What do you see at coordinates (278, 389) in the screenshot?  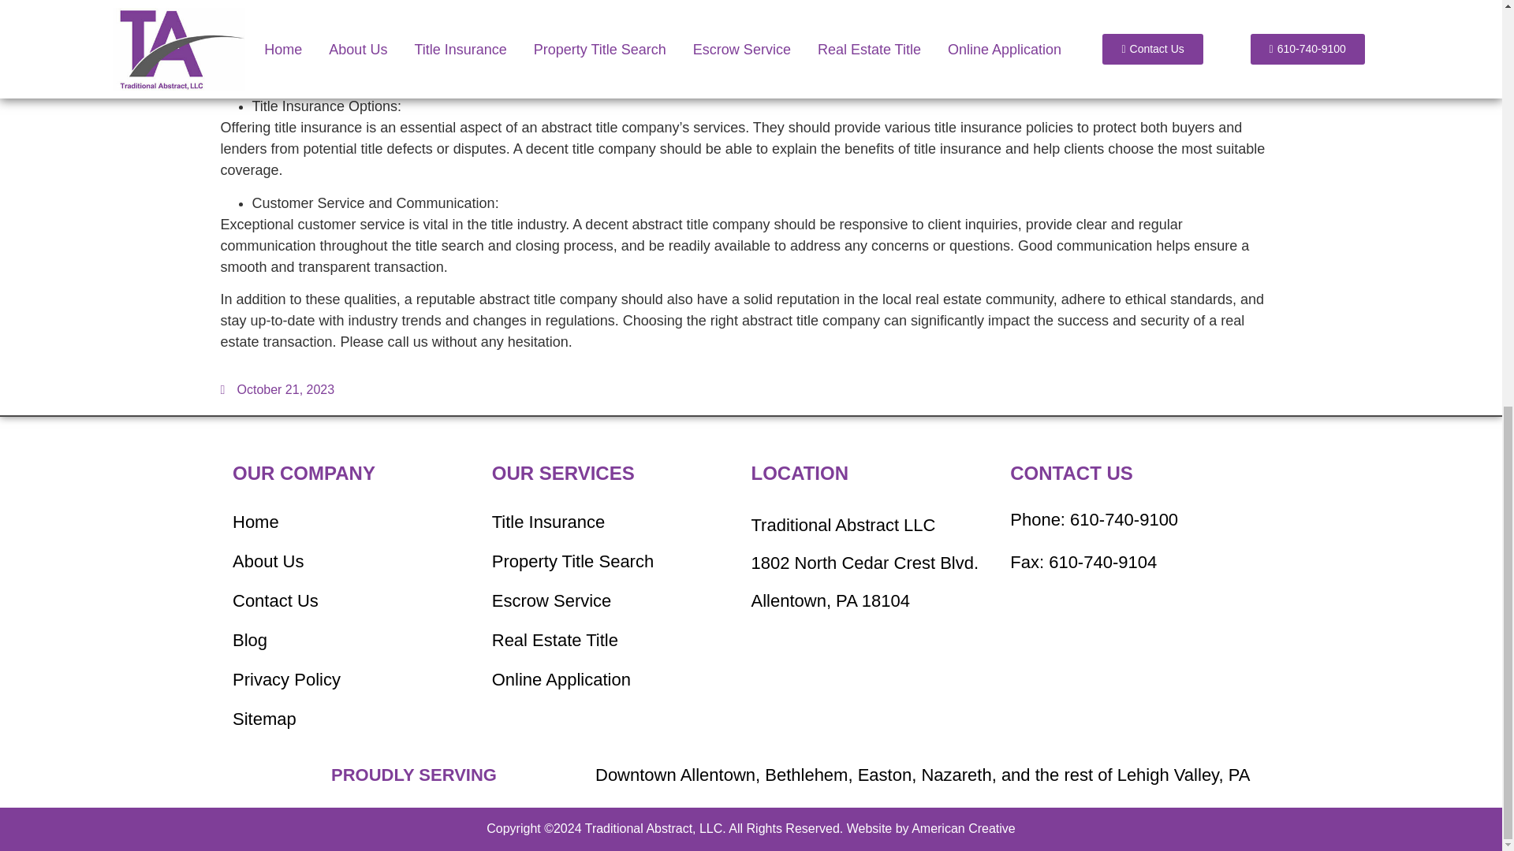 I see `October 21, 2023` at bounding box center [278, 389].